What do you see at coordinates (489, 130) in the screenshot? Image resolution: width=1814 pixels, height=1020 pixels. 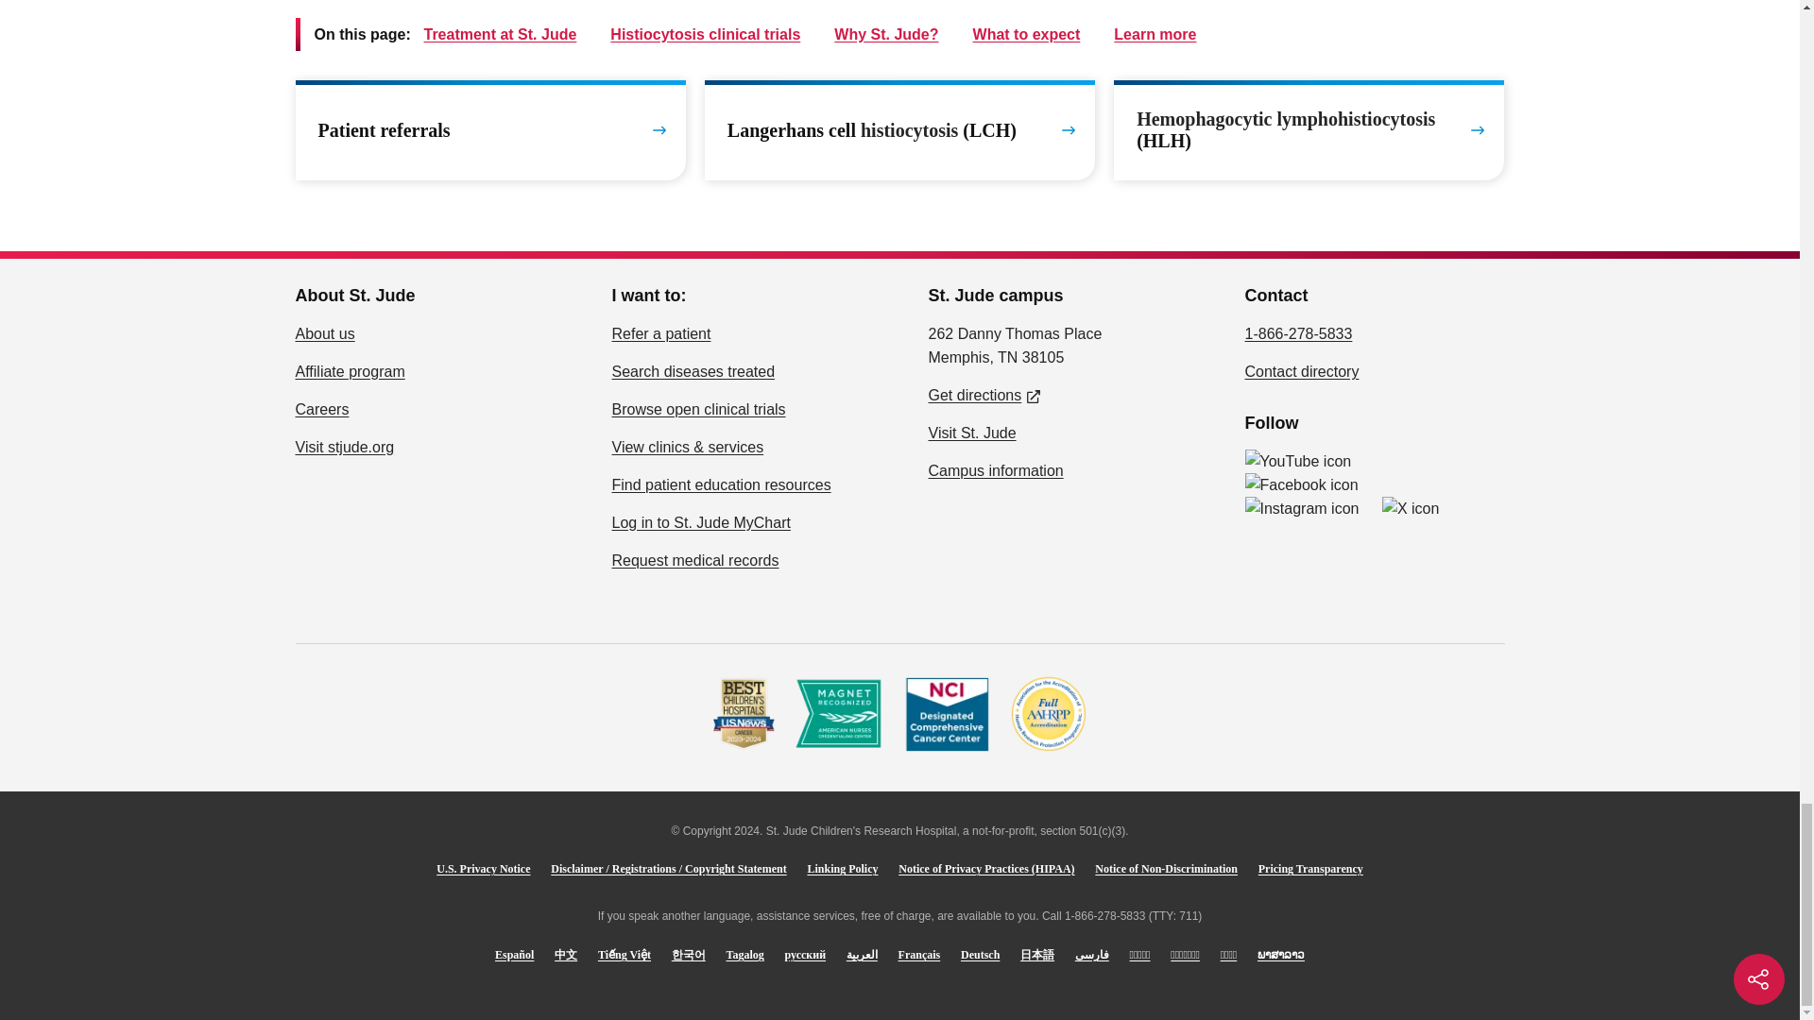 I see `Patient referrals` at bounding box center [489, 130].